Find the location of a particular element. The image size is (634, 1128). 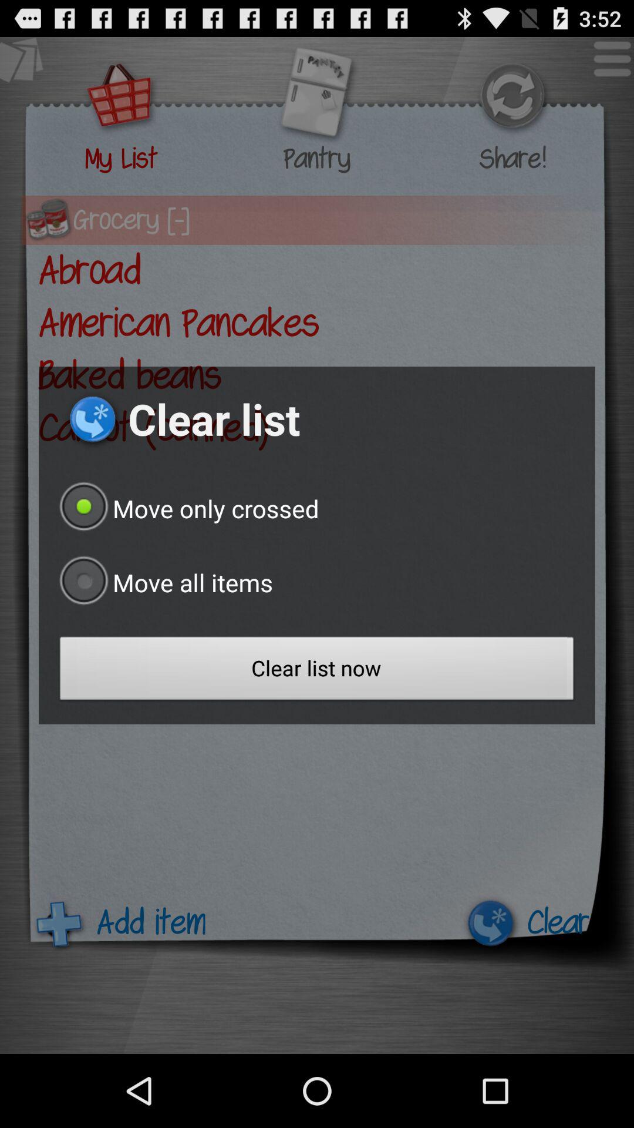

press item above the move all items item is located at coordinates (187, 508).